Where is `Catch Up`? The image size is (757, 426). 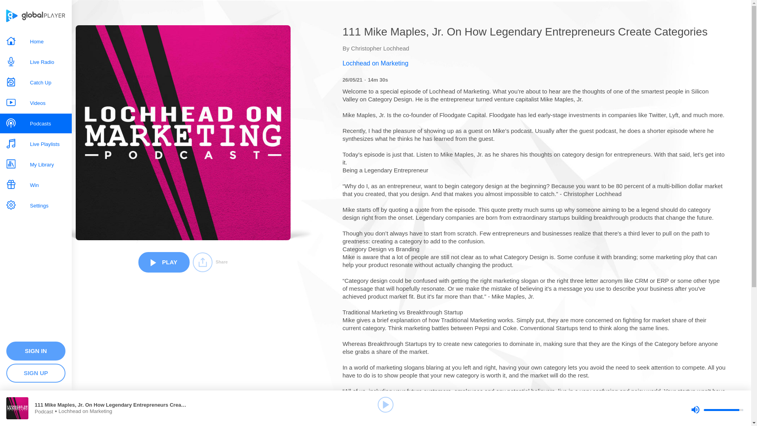
Catch Up is located at coordinates (36, 82).